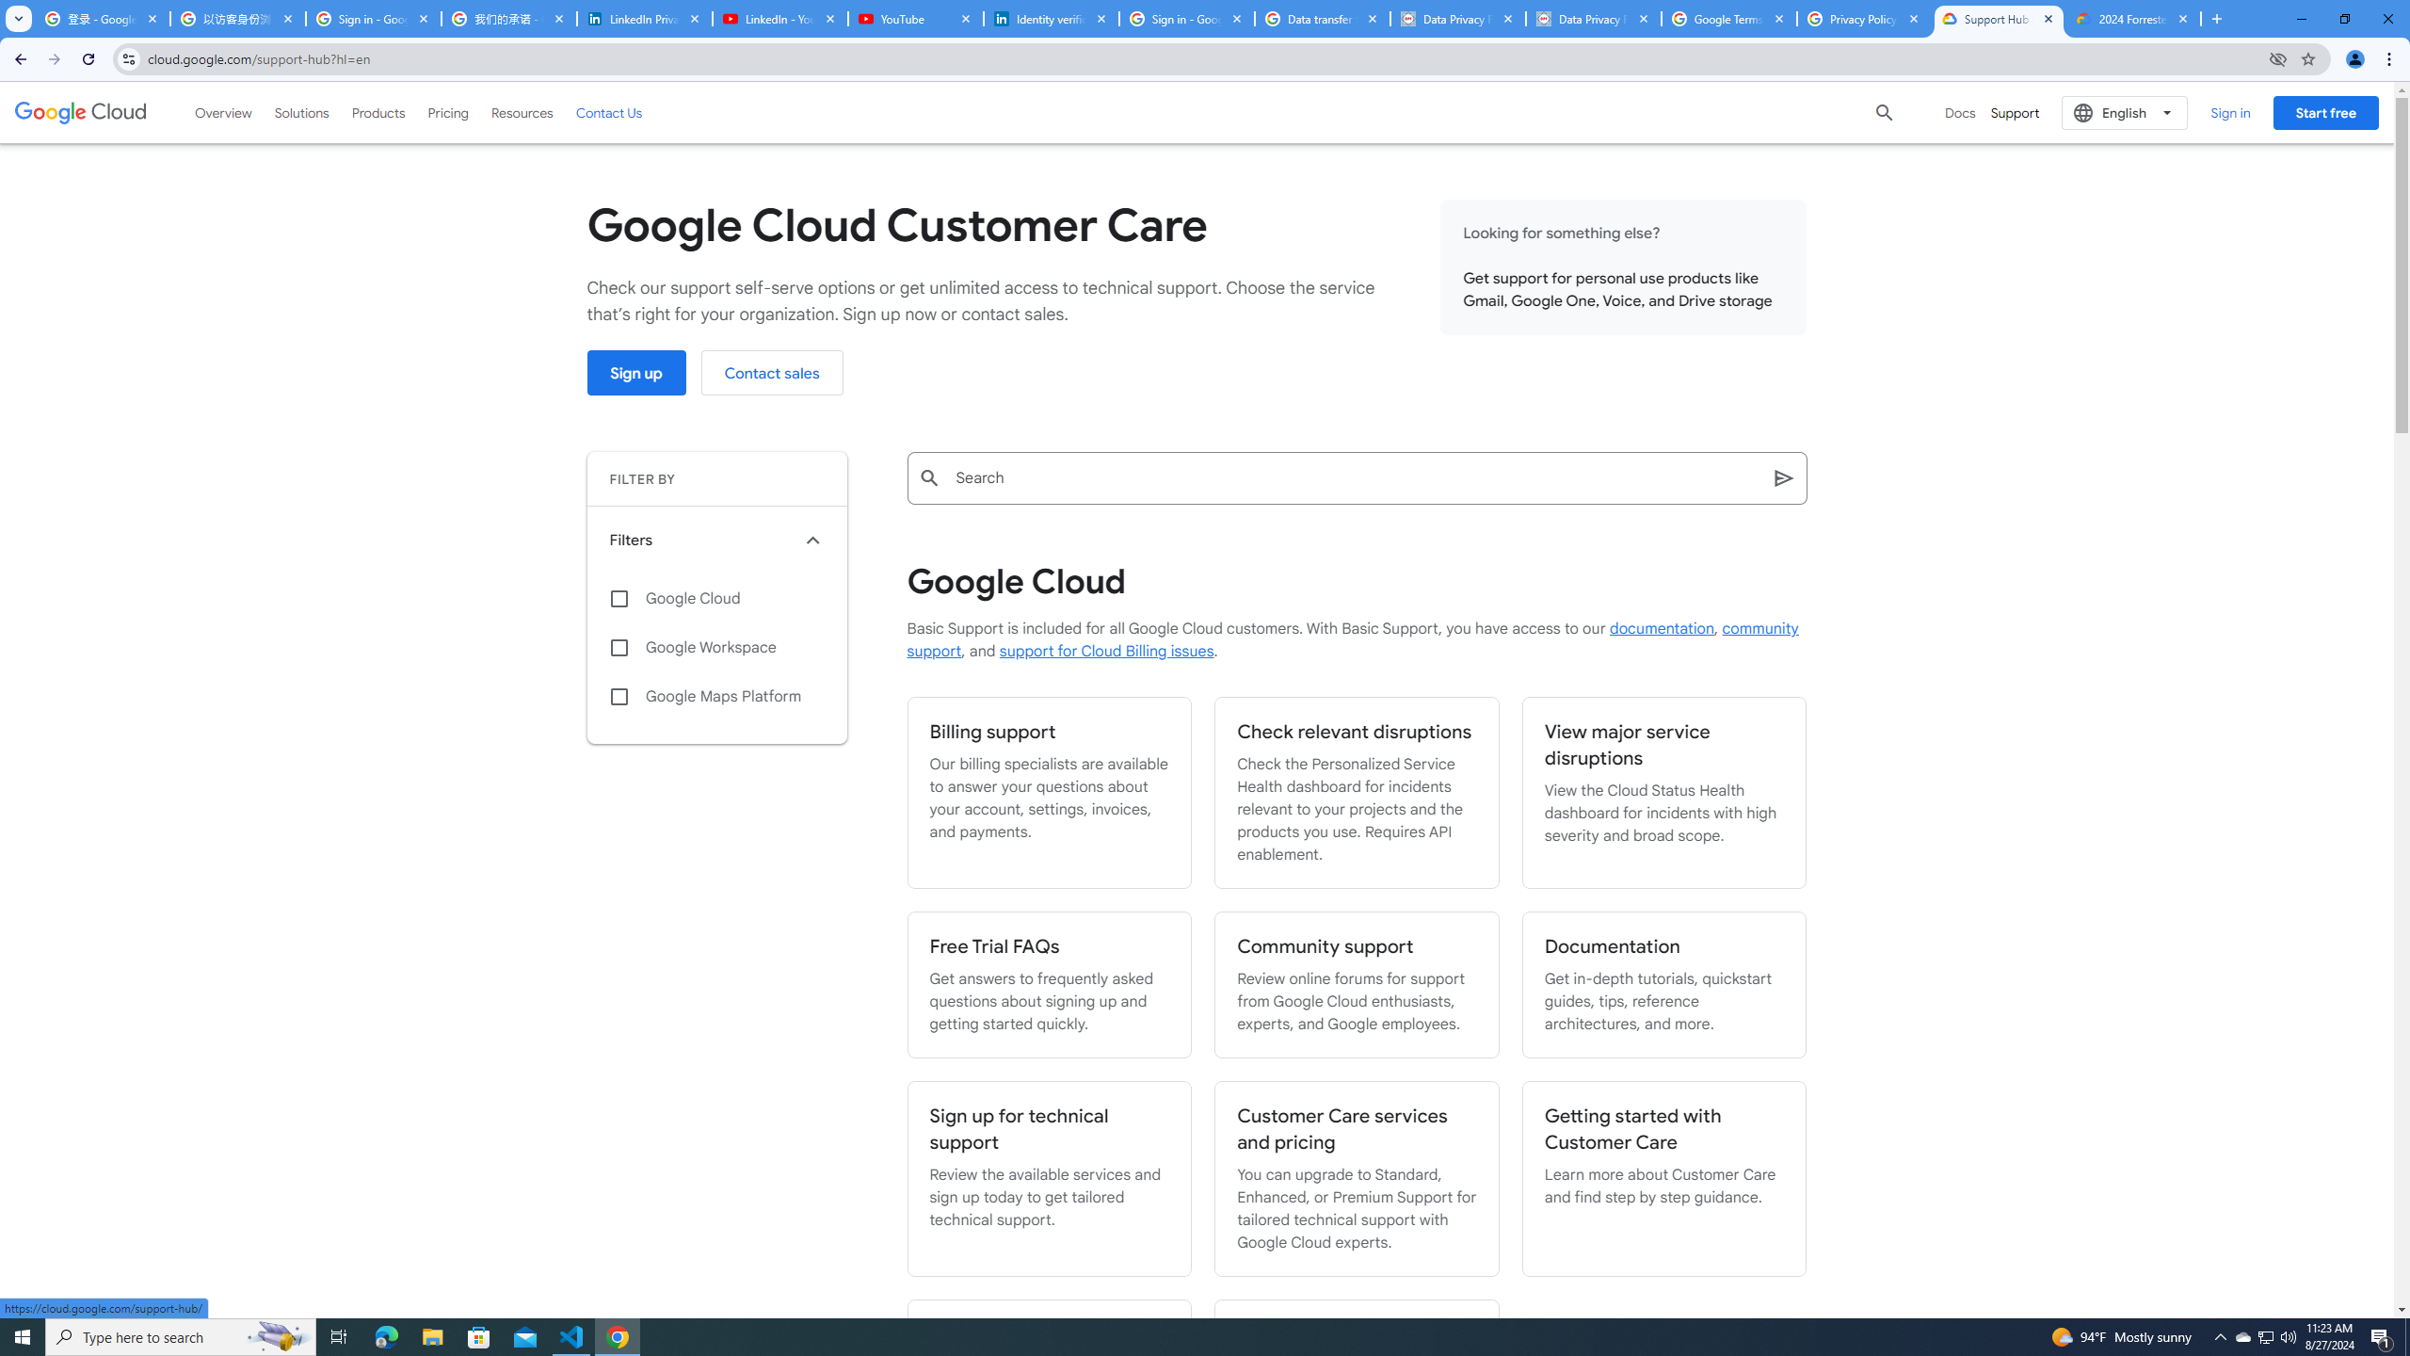 Image resolution: width=2410 pixels, height=1356 pixels. Describe the element at coordinates (717, 541) in the screenshot. I see `Filters keyboard_arrow_up` at that location.